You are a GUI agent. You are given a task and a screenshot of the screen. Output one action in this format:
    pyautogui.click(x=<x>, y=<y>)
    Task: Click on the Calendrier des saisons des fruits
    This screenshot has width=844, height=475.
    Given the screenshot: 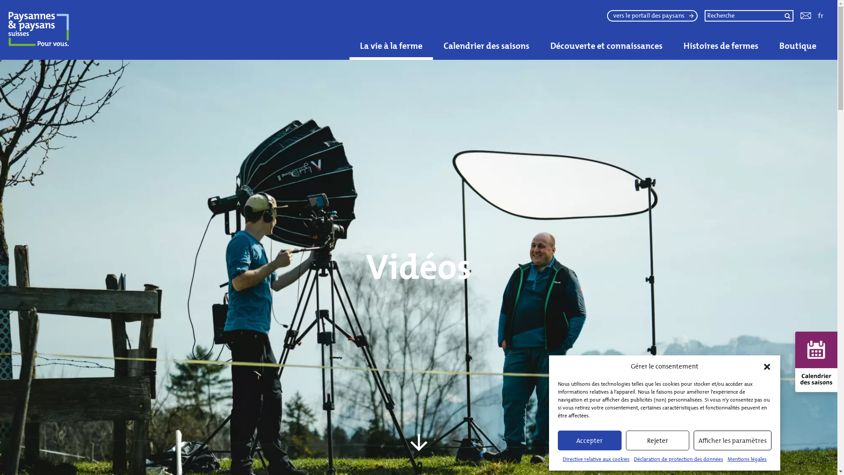 What is the action you would take?
    pyautogui.click(x=284, y=28)
    